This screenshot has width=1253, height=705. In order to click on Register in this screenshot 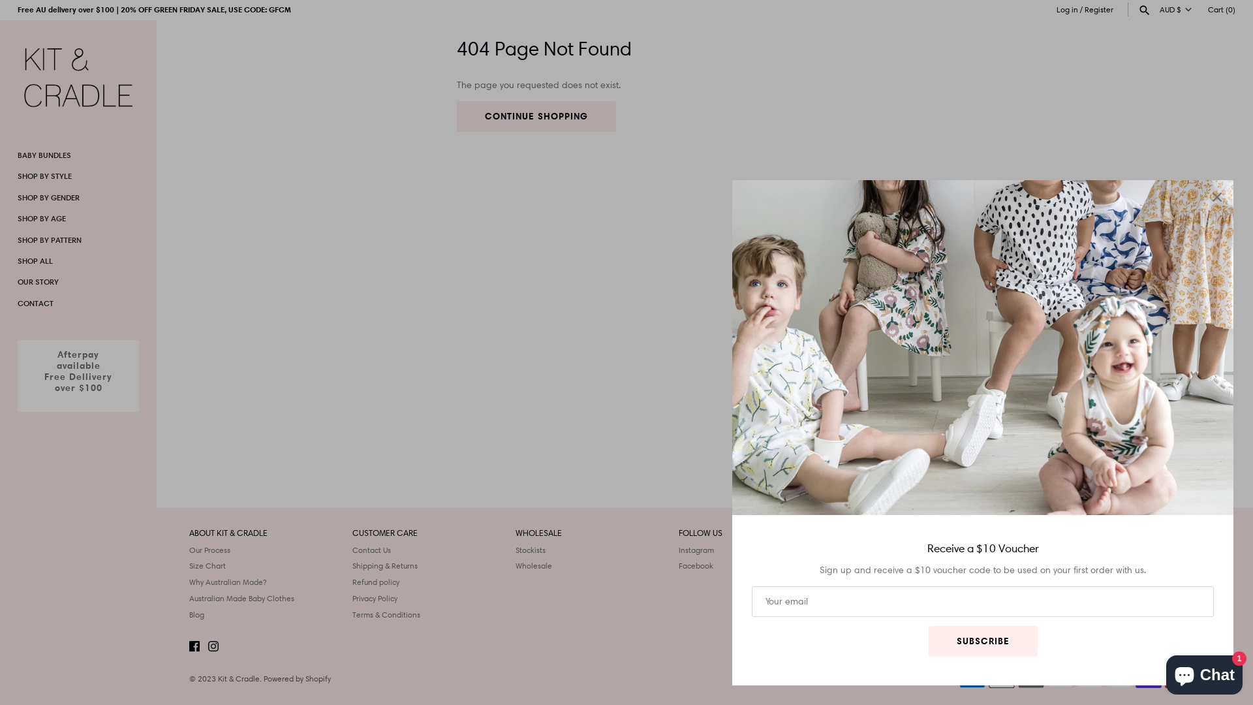, I will do `click(1099, 9)`.